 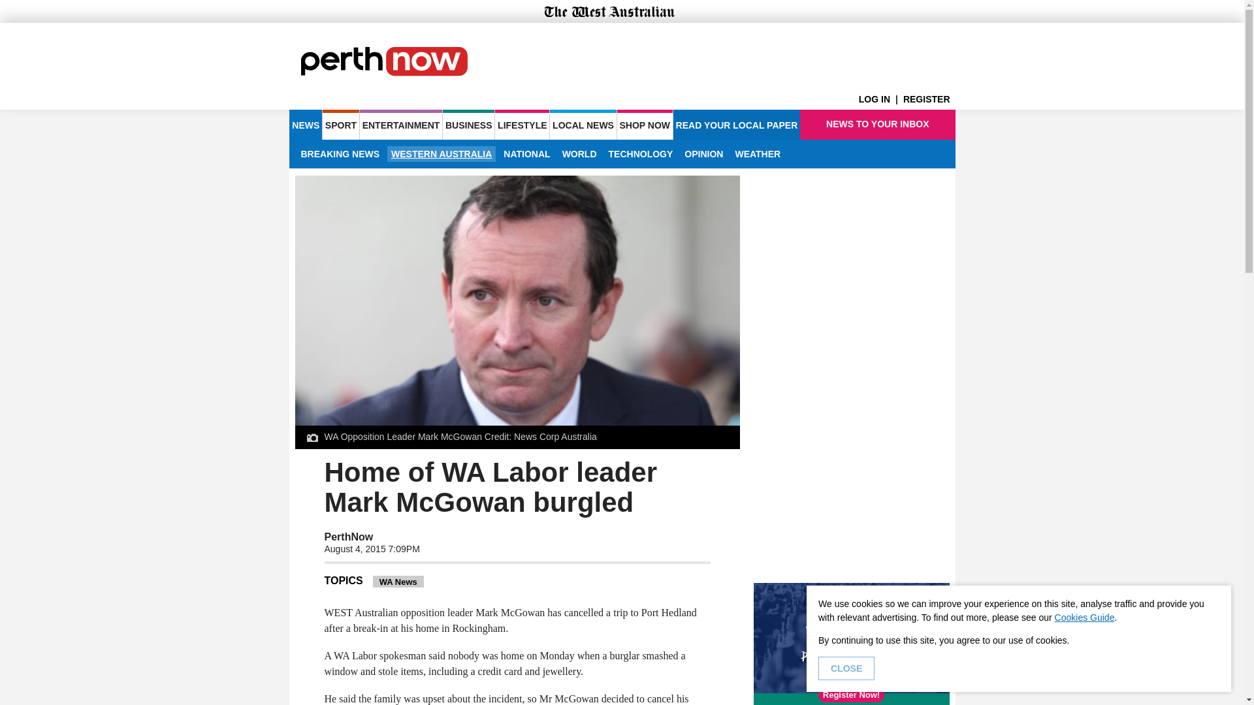 What do you see at coordinates (340, 124) in the screenshot?
I see `SPORT` at bounding box center [340, 124].